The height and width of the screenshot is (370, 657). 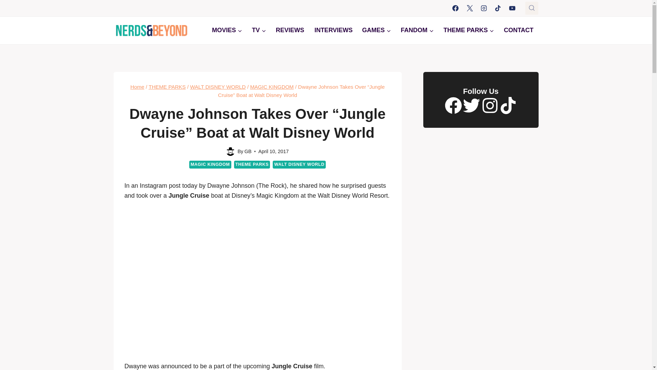 I want to click on MOVIES, so click(x=227, y=30).